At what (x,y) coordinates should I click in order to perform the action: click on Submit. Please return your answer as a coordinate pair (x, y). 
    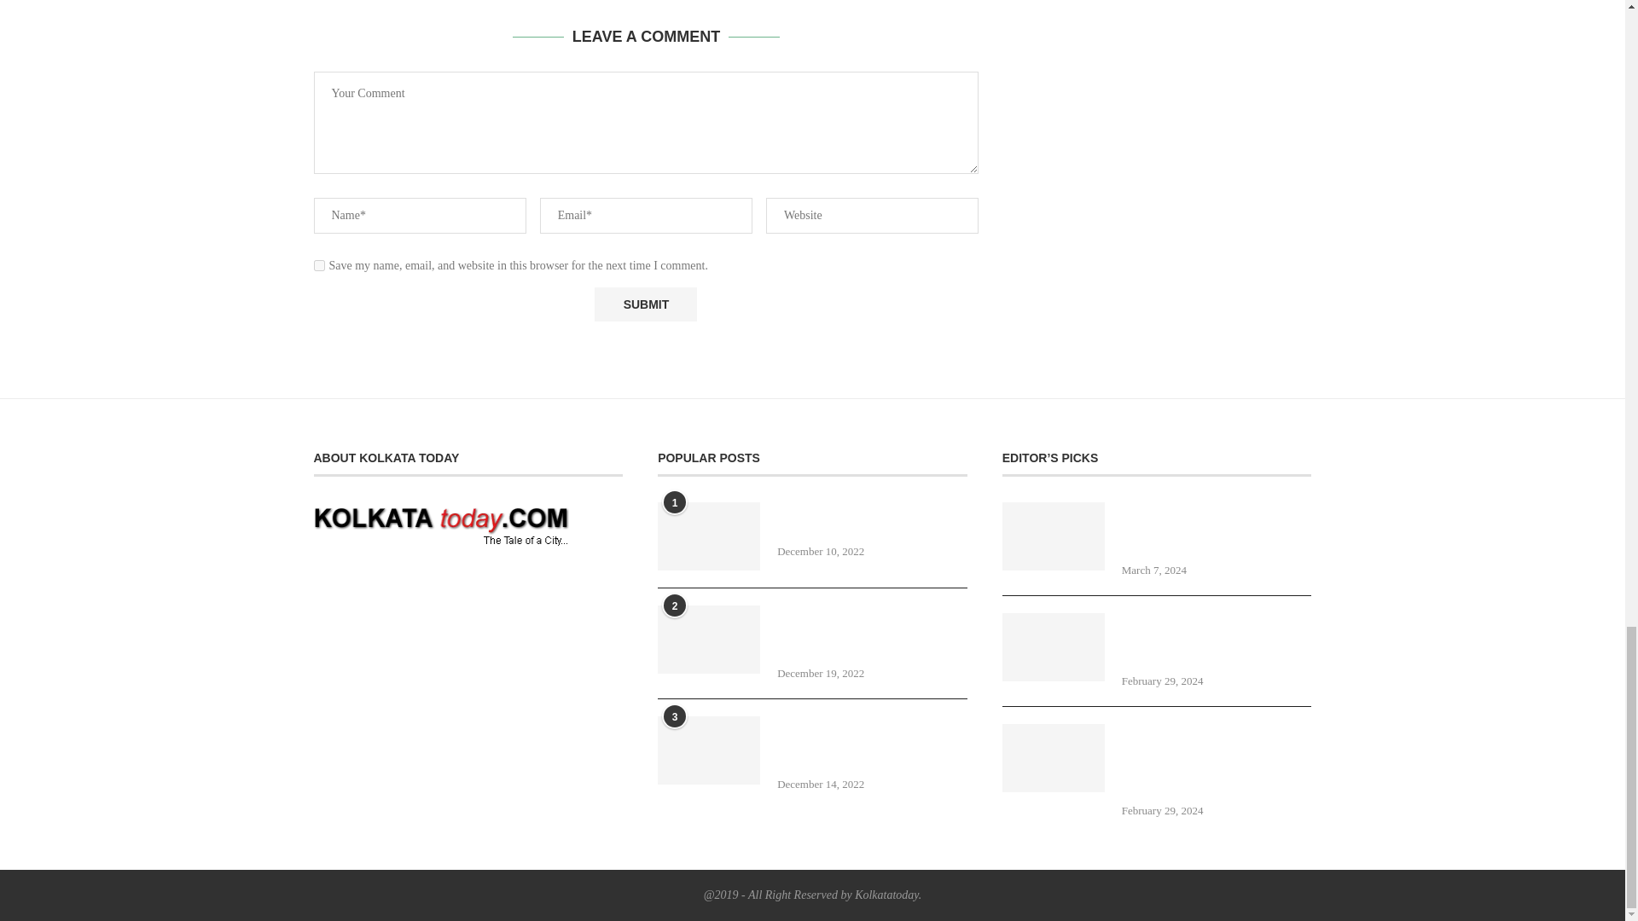
    Looking at the image, I should click on (645, 304).